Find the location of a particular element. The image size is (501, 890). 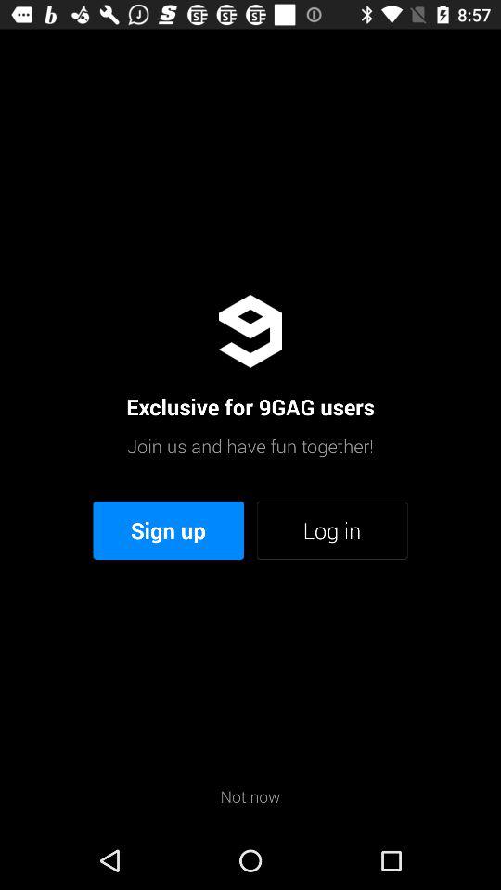

swipe to not now is located at coordinates (250, 795).